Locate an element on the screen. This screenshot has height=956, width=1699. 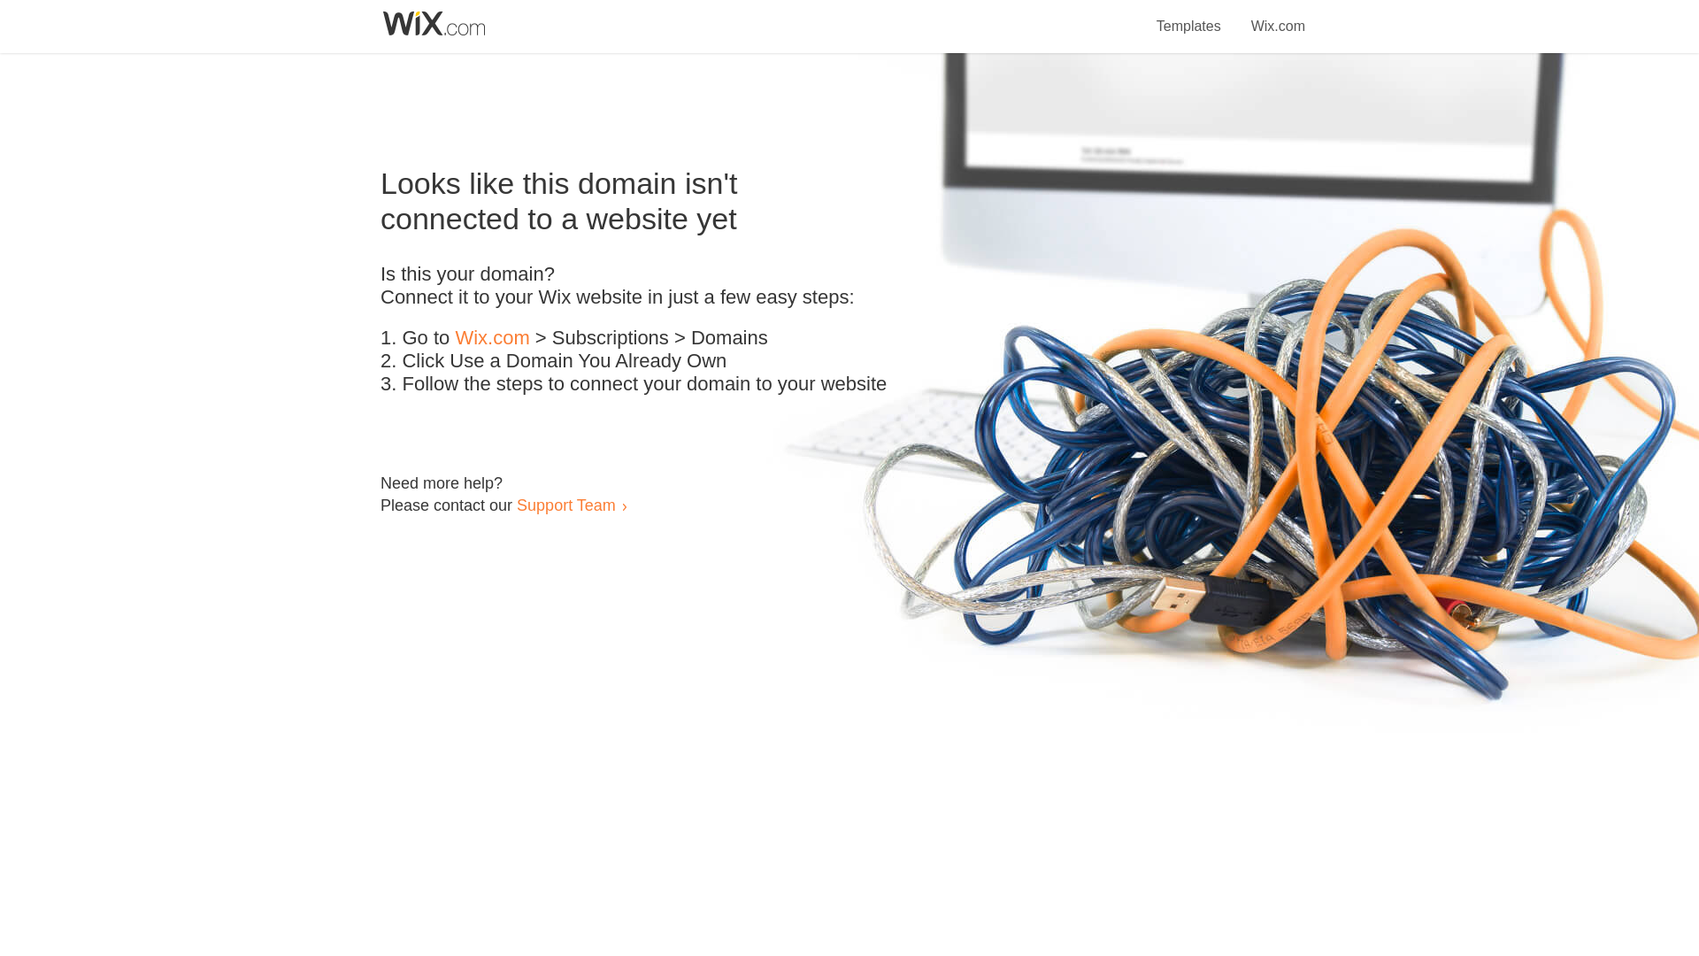
Support Team is located at coordinates (565, 505).